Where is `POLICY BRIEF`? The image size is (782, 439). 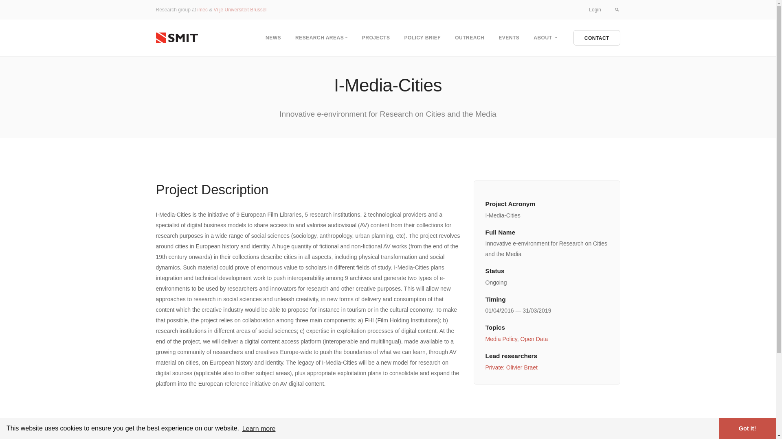 POLICY BRIEF is located at coordinates (422, 38).